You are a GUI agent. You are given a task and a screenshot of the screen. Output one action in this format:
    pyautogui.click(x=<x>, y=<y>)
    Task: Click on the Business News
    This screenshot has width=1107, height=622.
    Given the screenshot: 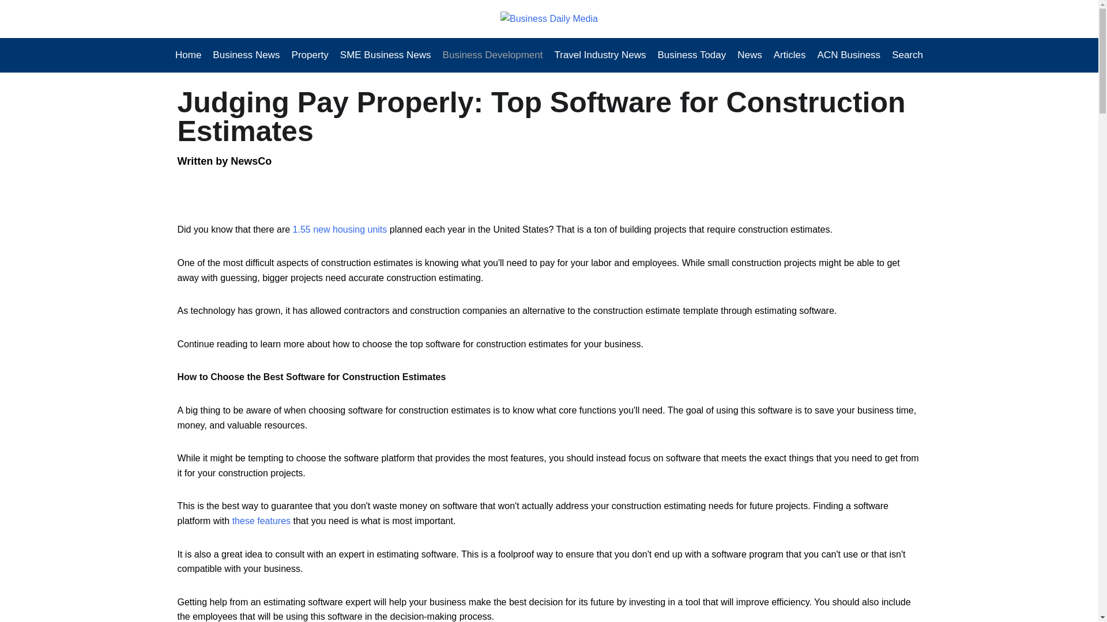 What is the action you would take?
    pyautogui.click(x=246, y=55)
    